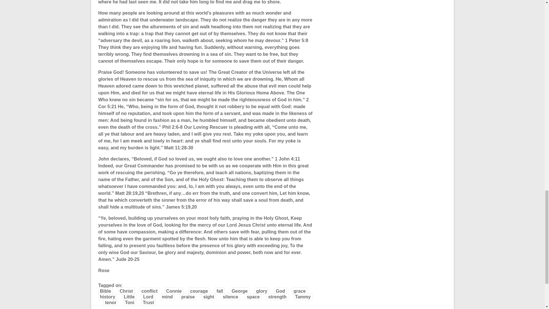  What do you see at coordinates (253, 296) in the screenshot?
I see `space` at bounding box center [253, 296].